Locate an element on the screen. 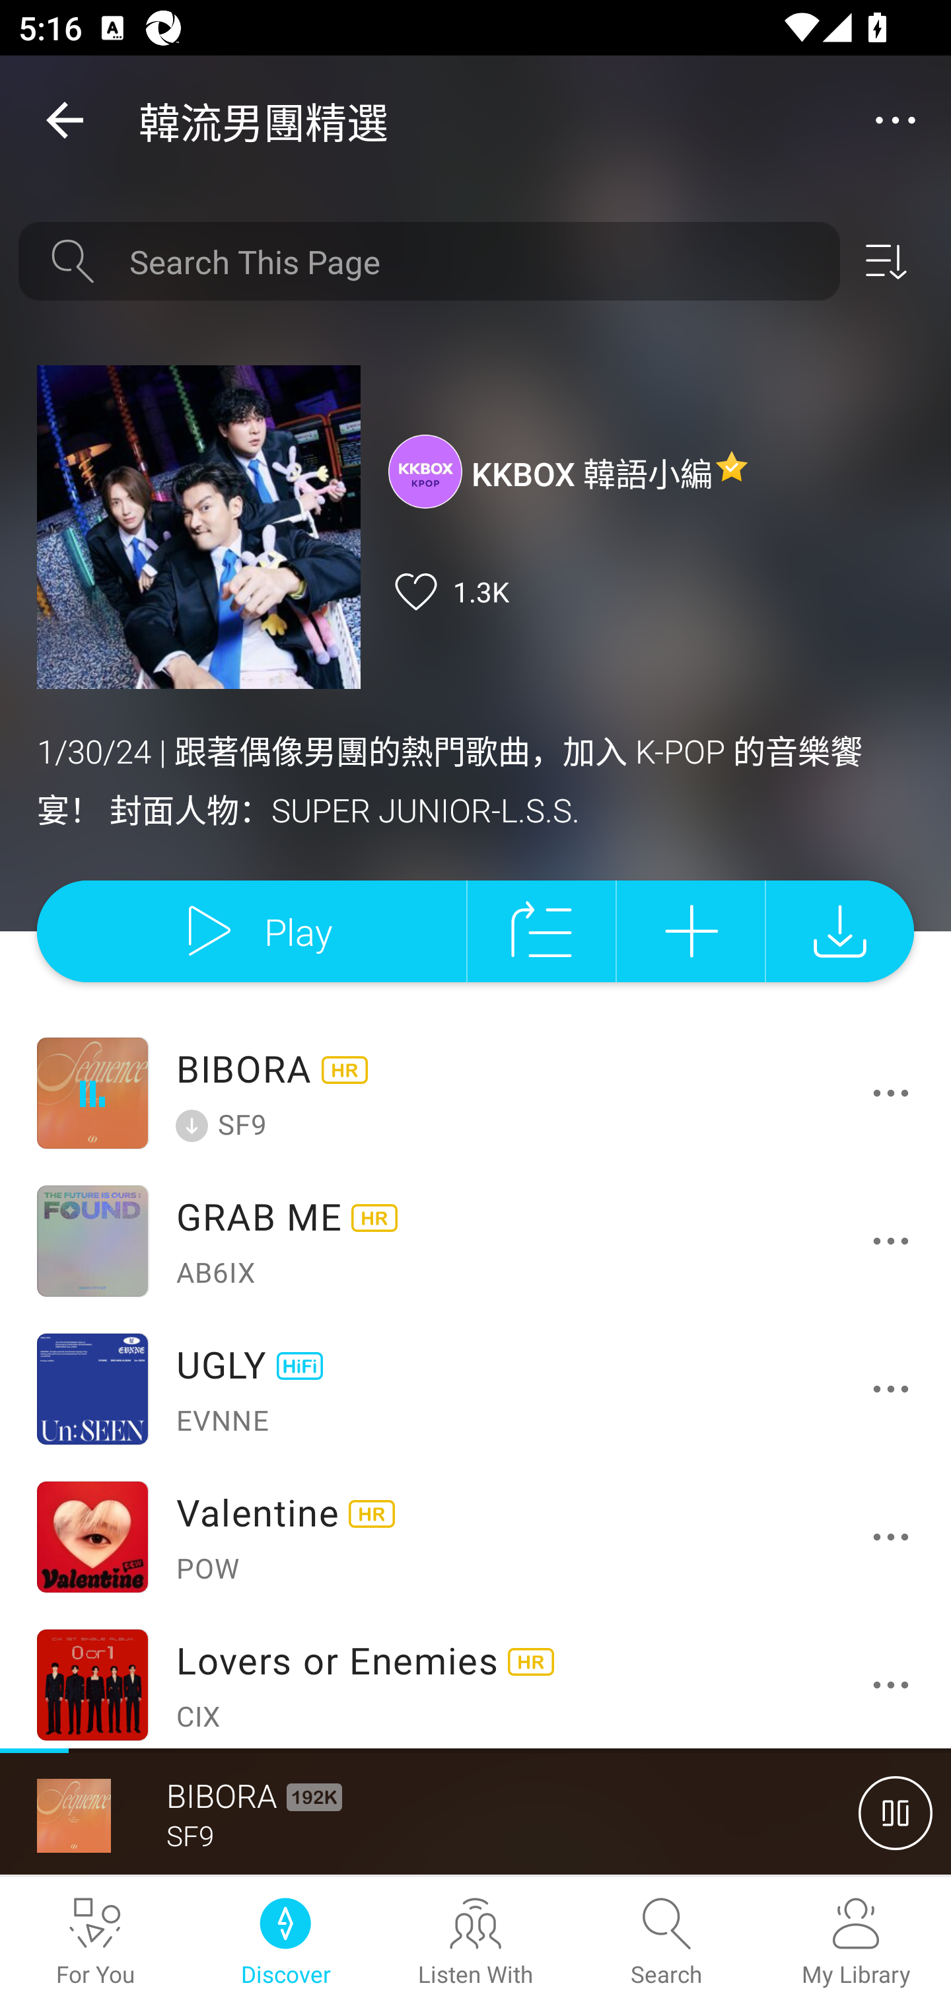 The height and width of the screenshot is (2008, 951). Listen With is located at coordinates (475, 1943).